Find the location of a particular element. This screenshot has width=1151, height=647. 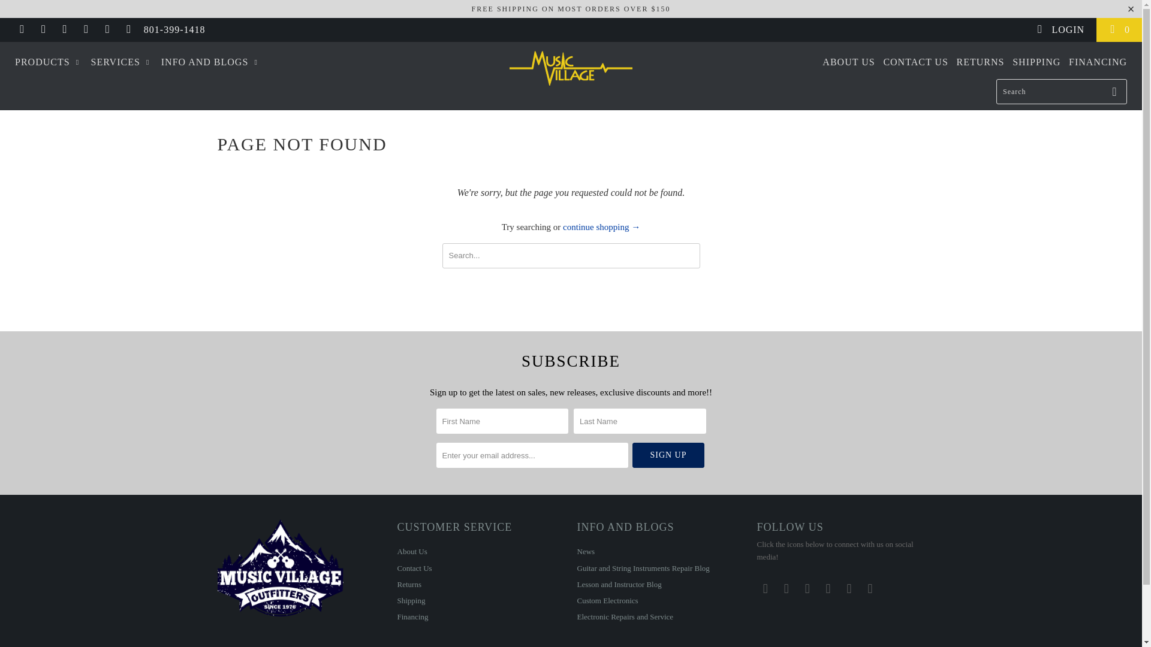

Music Village USA on Twitter is located at coordinates (765, 588).